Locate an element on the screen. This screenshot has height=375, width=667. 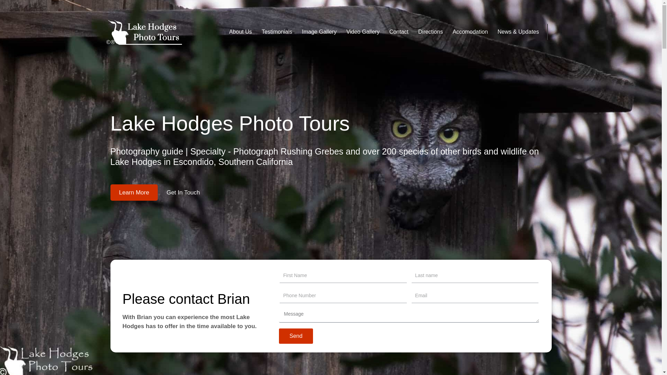
Testimonials is located at coordinates (277, 32).